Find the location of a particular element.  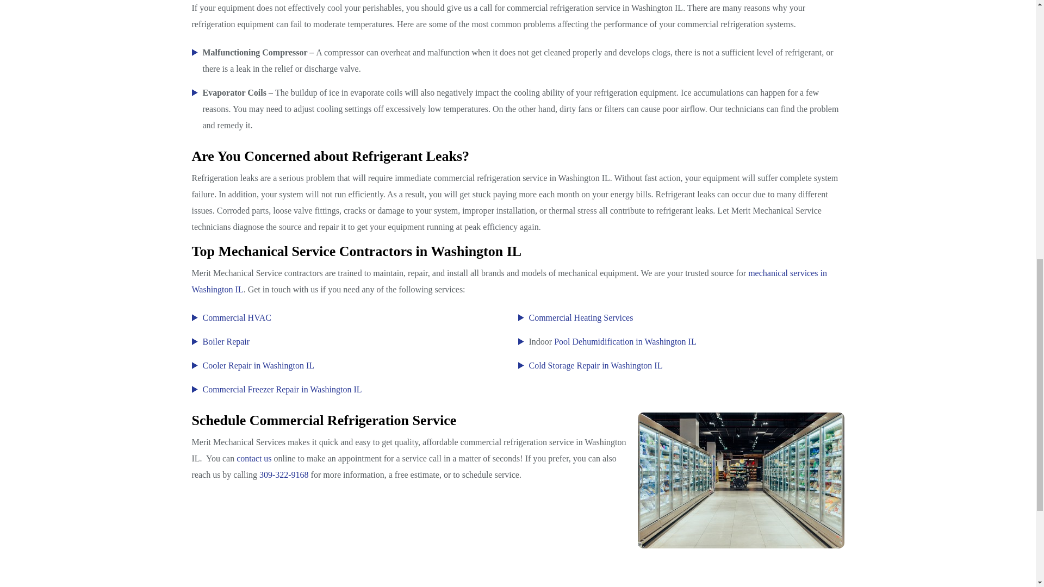

309-322-9168 is located at coordinates (284, 475).